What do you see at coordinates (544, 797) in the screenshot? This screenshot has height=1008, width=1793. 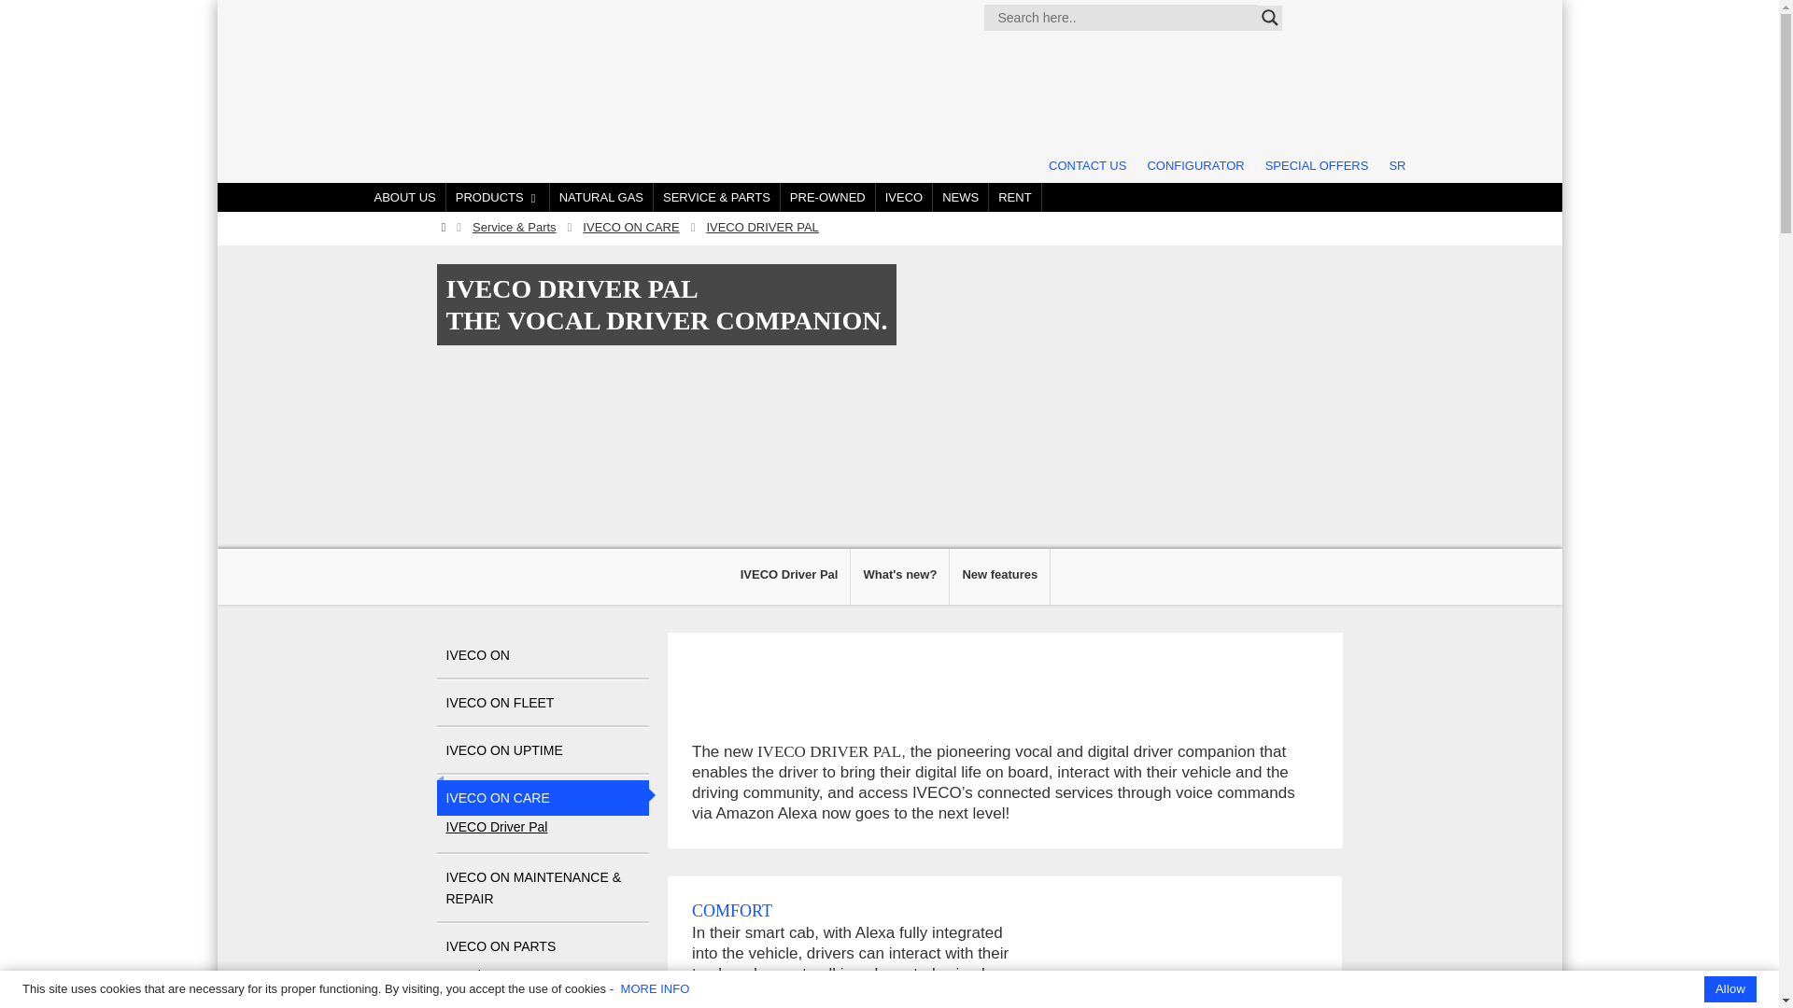 I see `IVECO ON CARE` at bounding box center [544, 797].